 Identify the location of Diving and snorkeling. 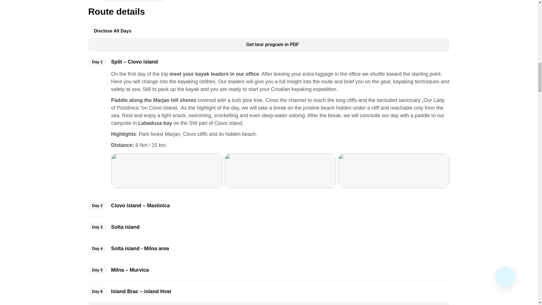
(132, 1).